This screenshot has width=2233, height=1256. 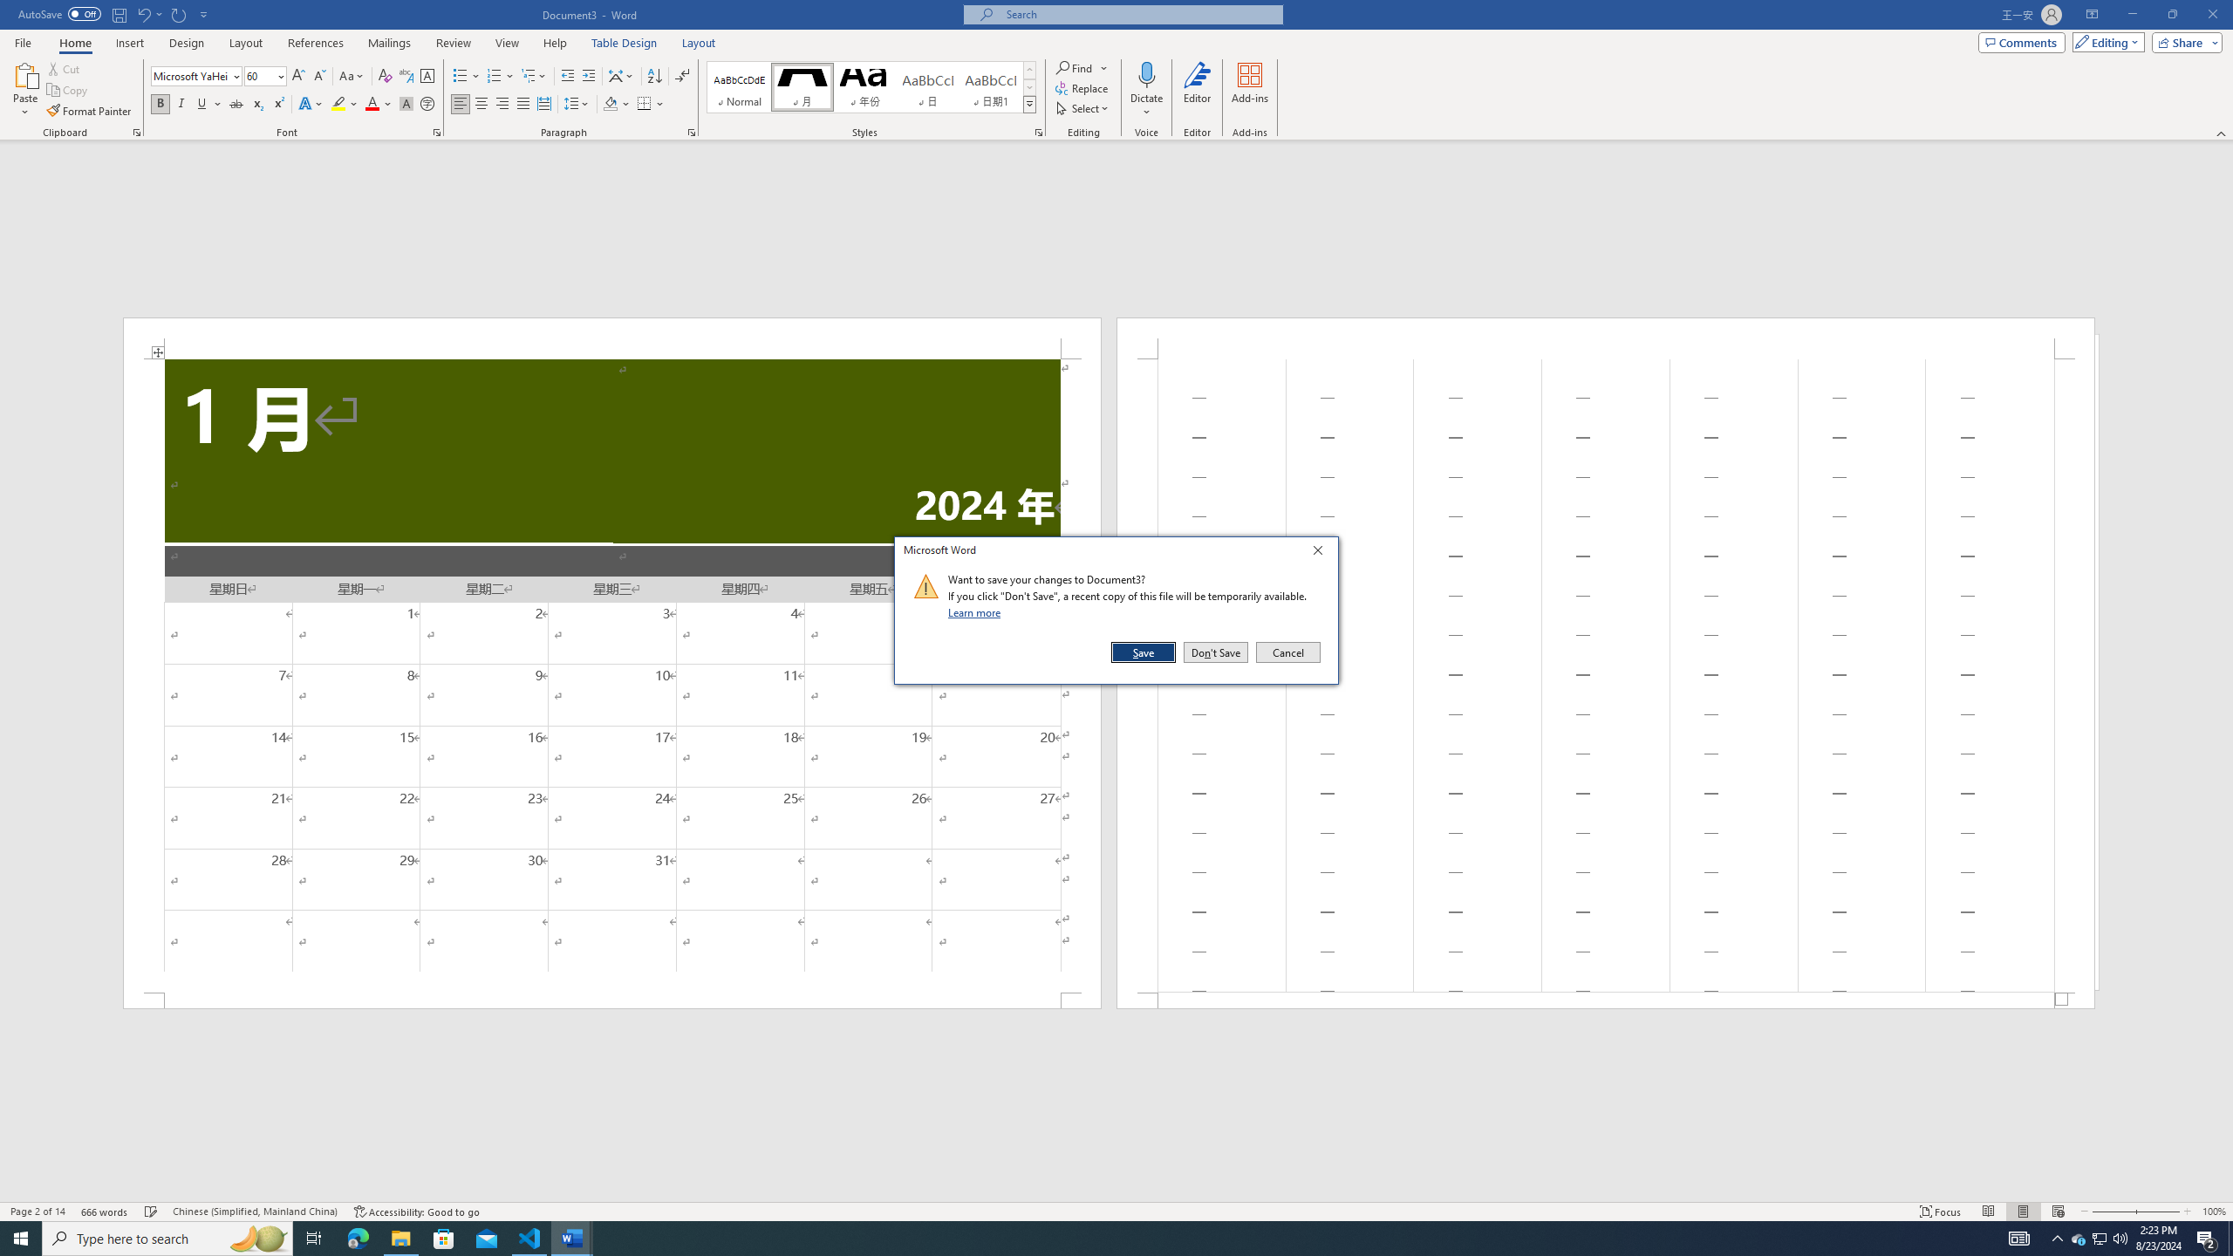 I want to click on Header -Section 1-, so click(x=1605, y=338).